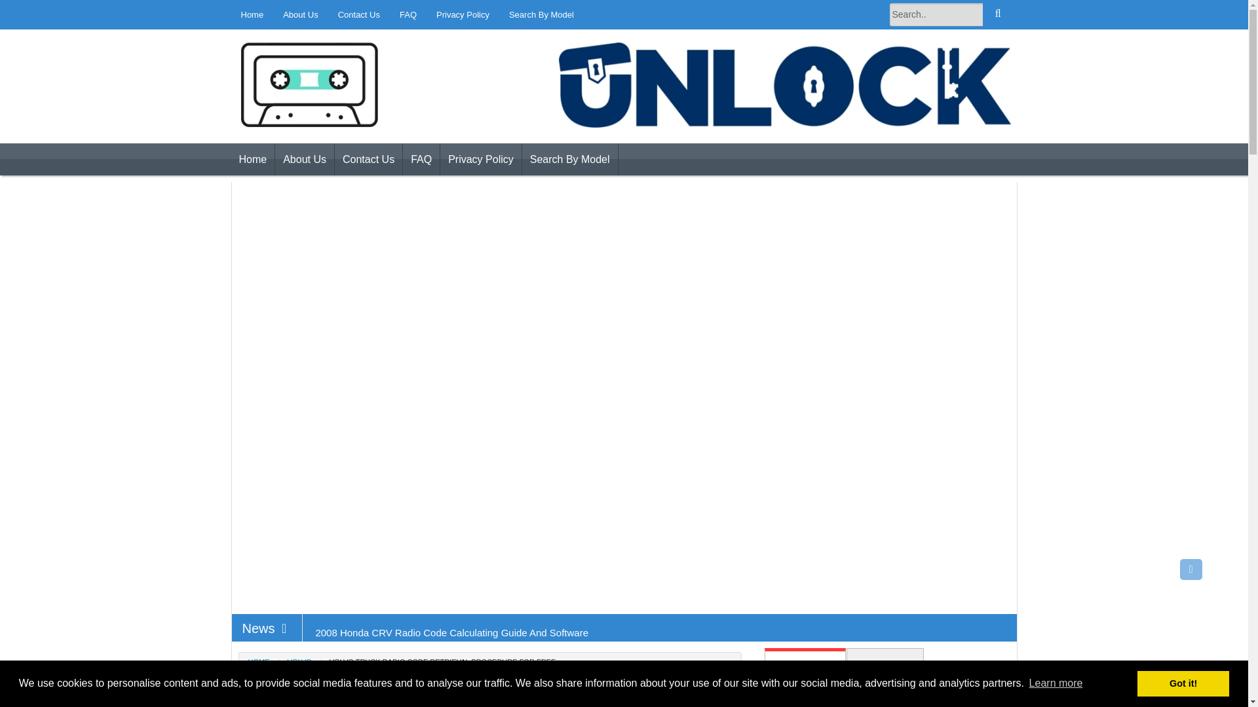 Image resolution: width=1258 pixels, height=707 pixels. Describe the element at coordinates (320, 151) in the screenshot. I see `Honda Radio Code` at that location.